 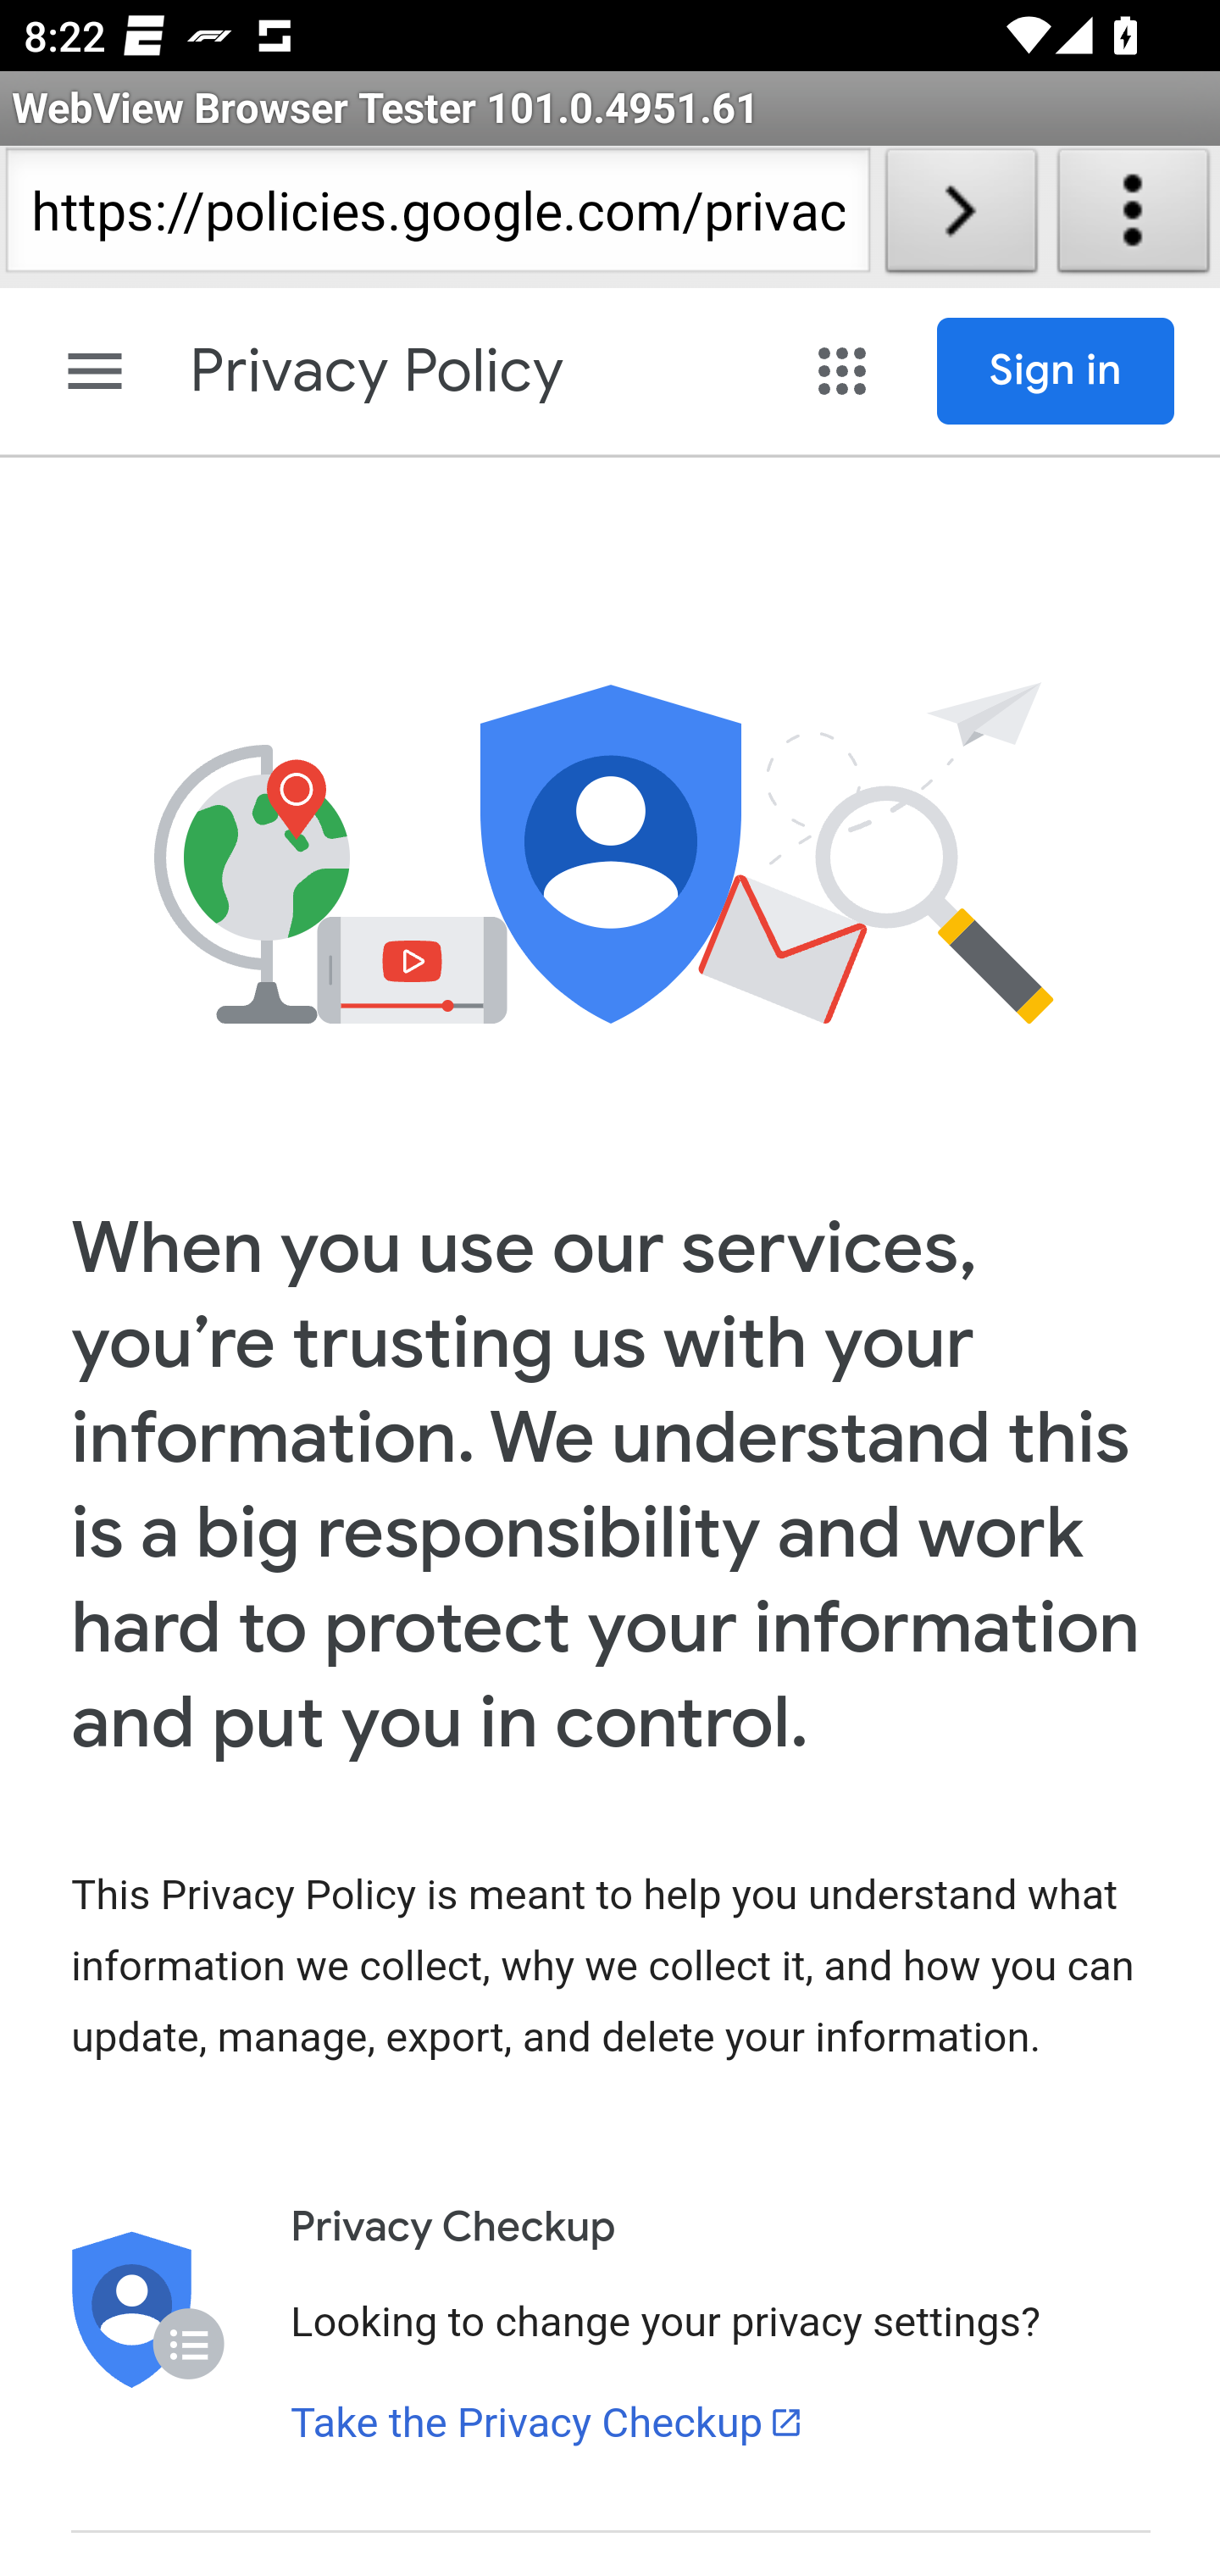 What do you see at coordinates (437, 217) in the screenshot?
I see `https://policies.google.com/privacy?gl=HK&hl=en` at bounding box center [437, 217].